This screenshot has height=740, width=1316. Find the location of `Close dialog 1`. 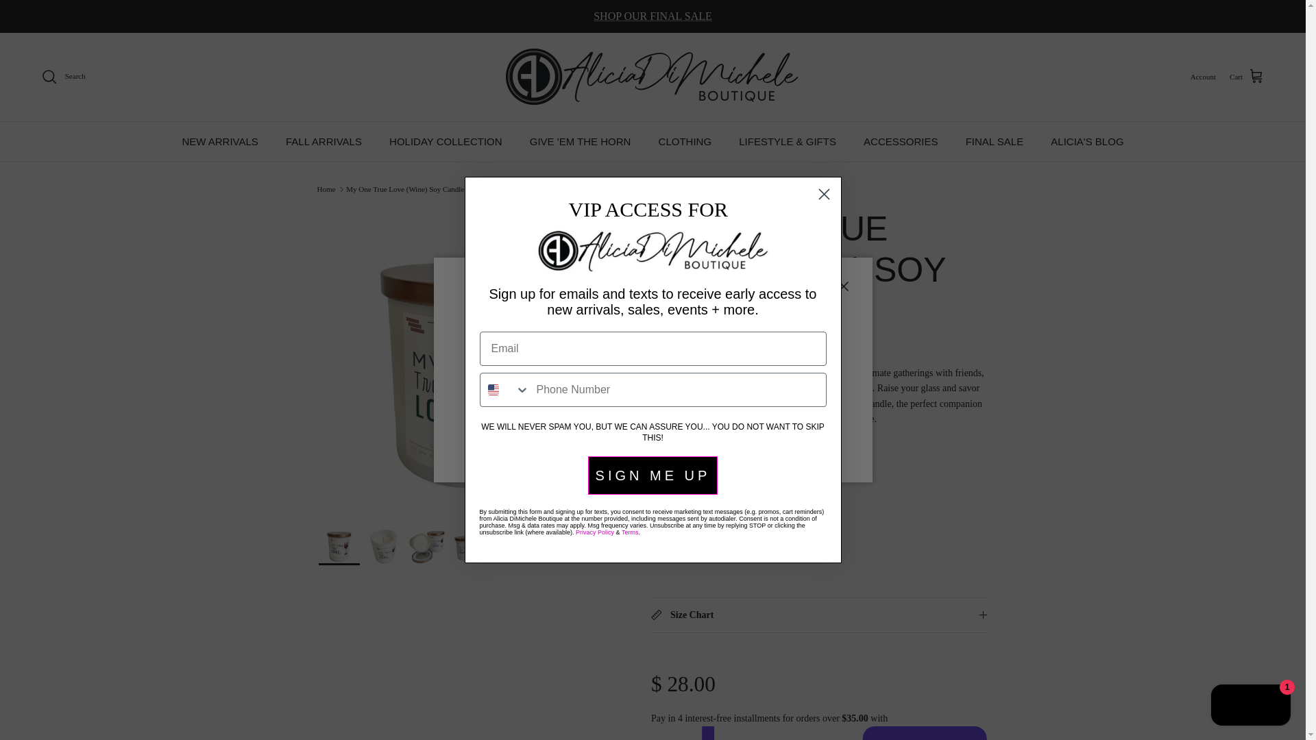

Close dialog 1 is located at coordinates (824, 194).